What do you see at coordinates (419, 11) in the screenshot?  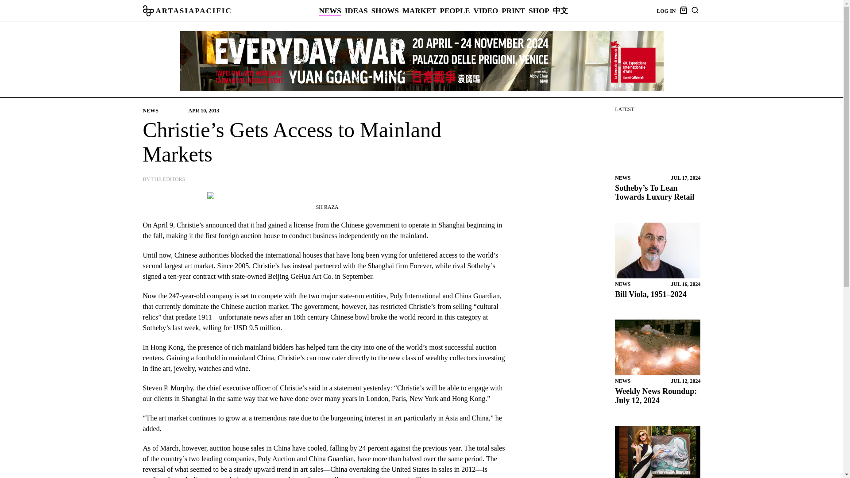 I see `MARKET` at bounding box center [419, 11].